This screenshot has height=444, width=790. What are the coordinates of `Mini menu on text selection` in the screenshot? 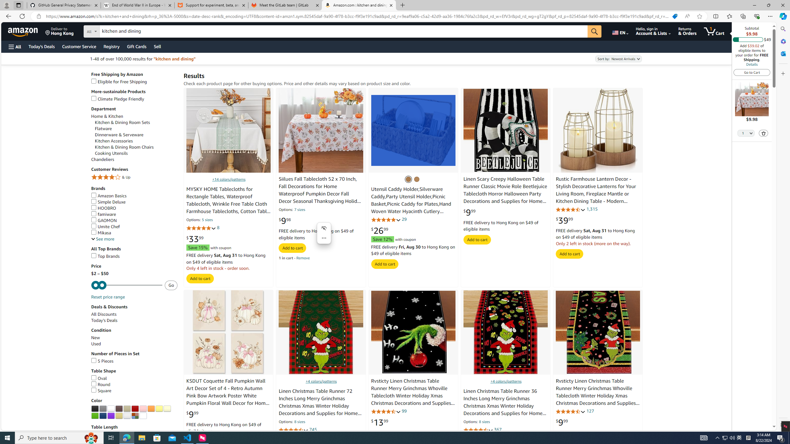 It's located at (324, 237).